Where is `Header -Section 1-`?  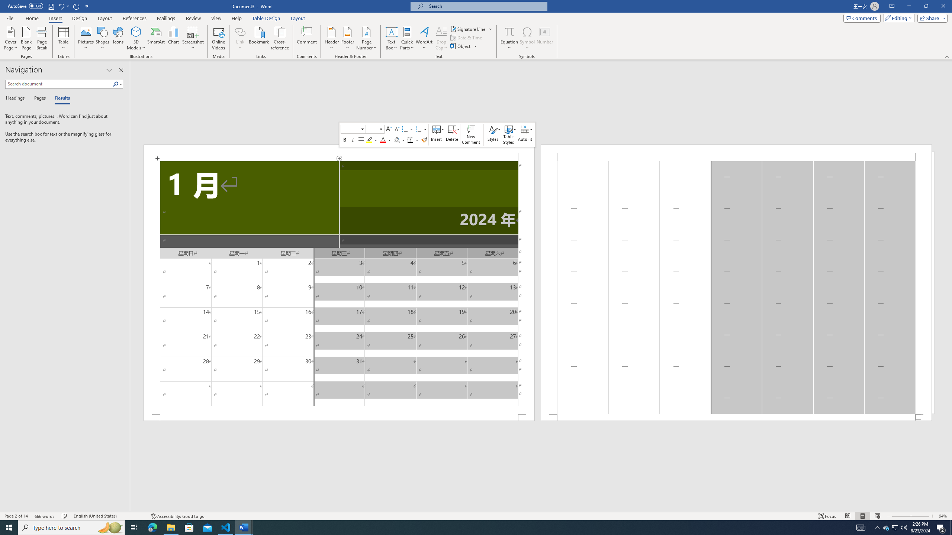
Header -Section 1- is located at coordinates (736, 152).